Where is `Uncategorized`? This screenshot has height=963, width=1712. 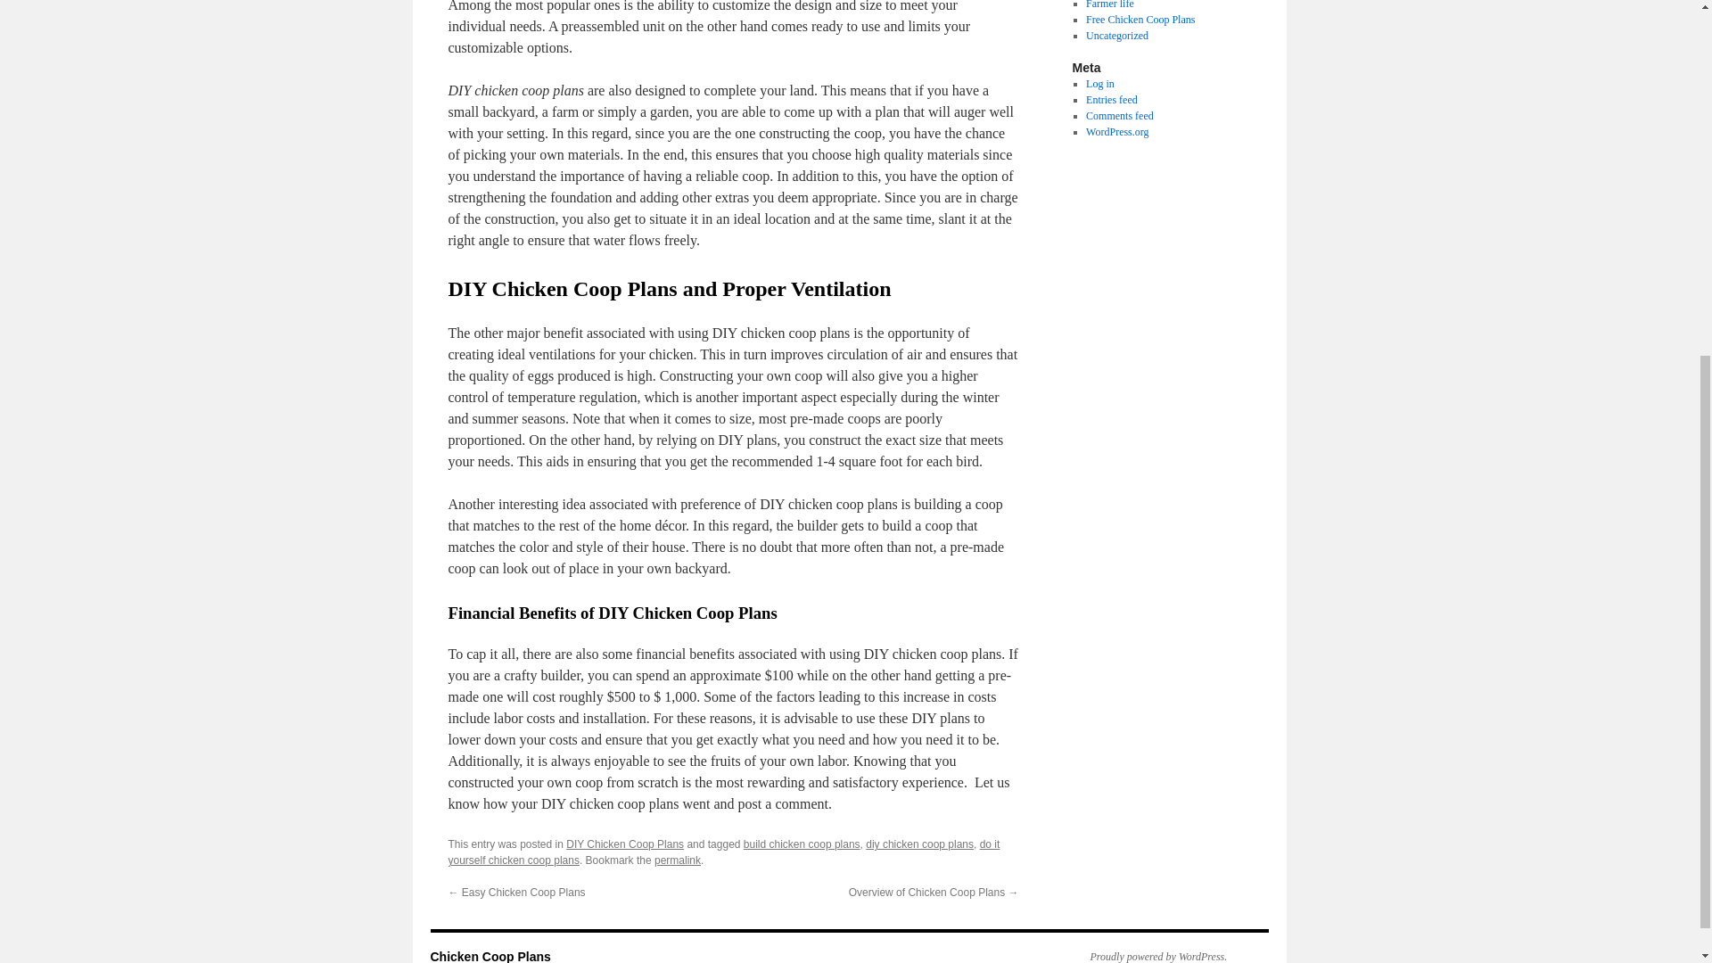
Uncategorized is located at coordinates (1116, 36).